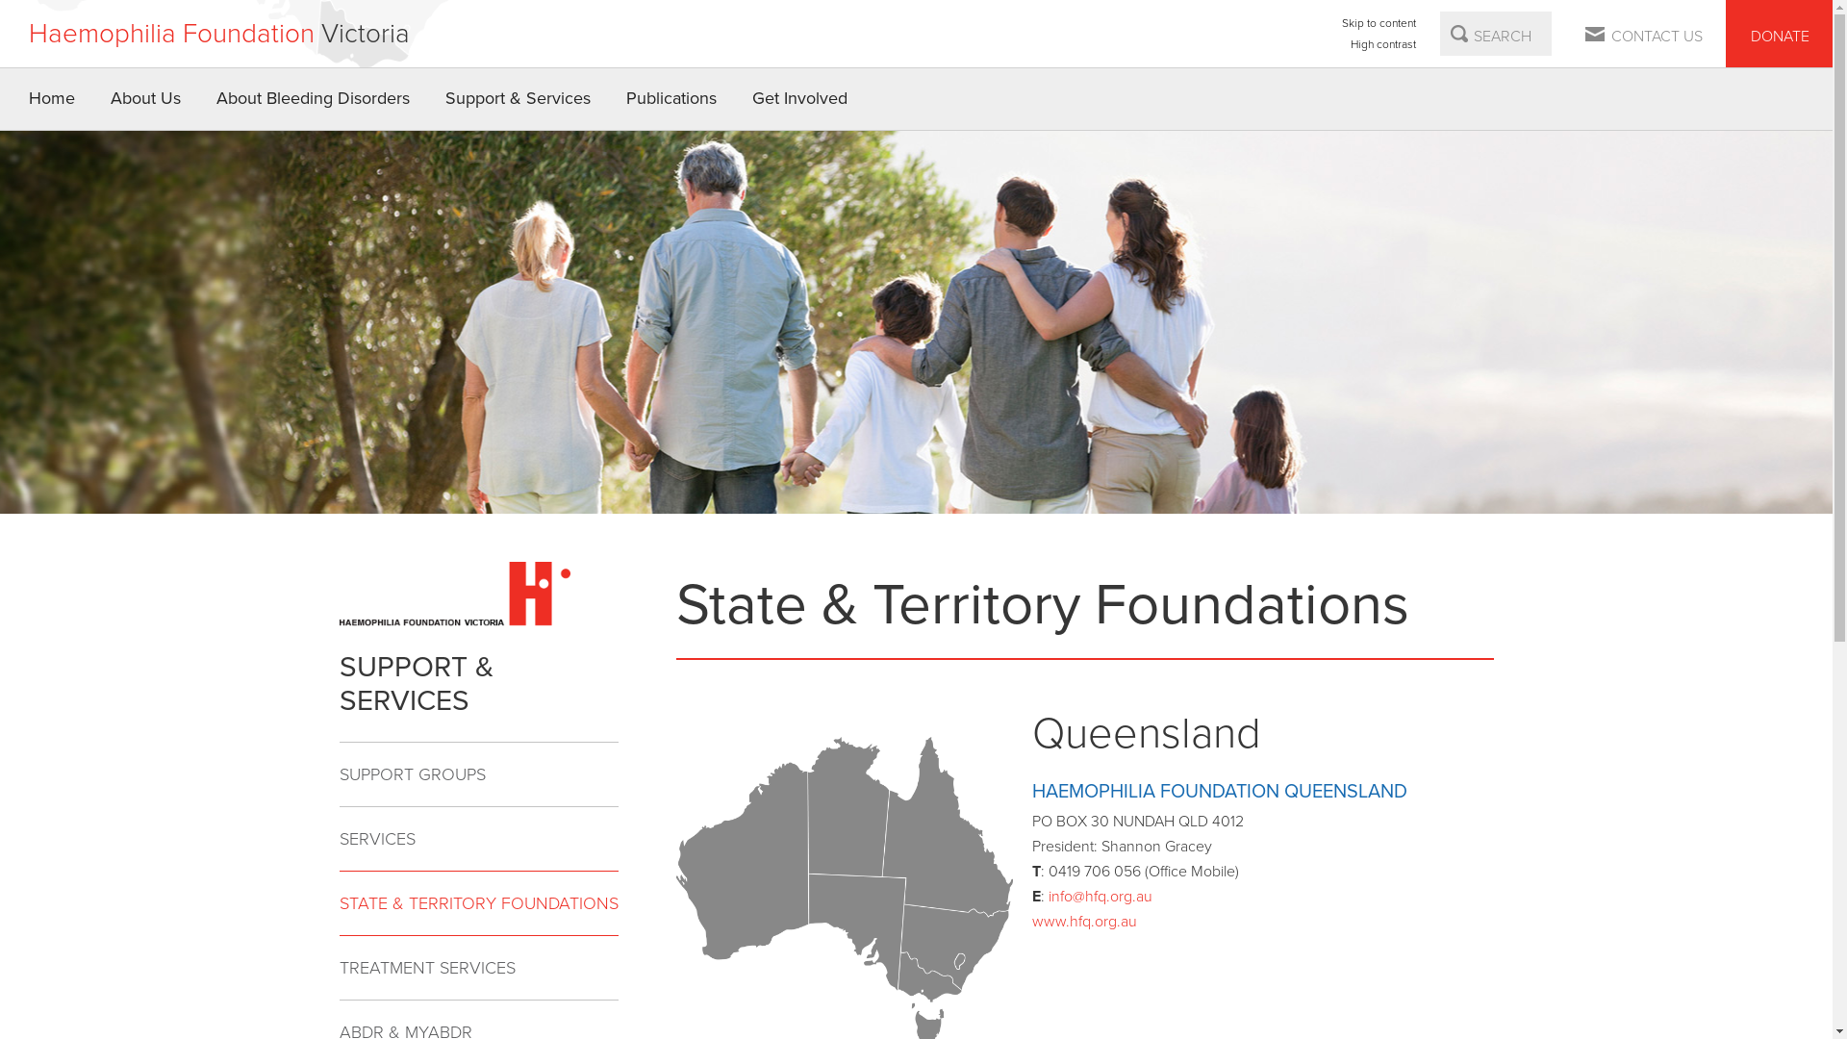 The height and width of the screenshot is (1039, 1847). Describe the element at coordinates (52, 99) in the screenshot. I see `Home` at that location.